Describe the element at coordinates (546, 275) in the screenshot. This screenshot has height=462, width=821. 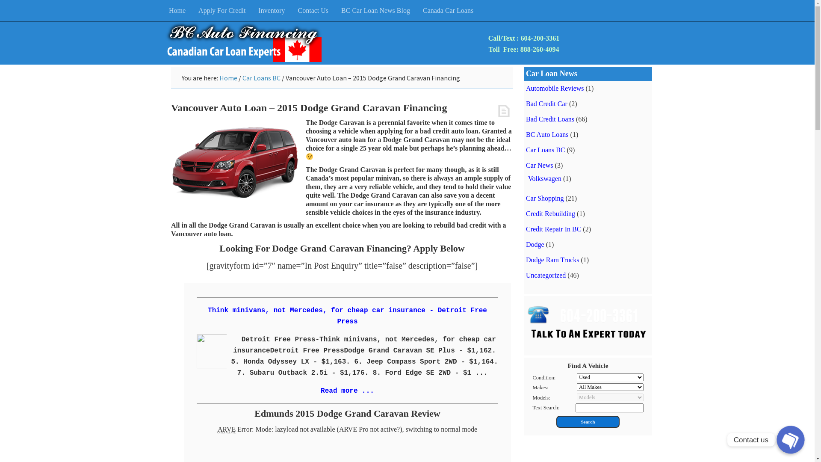
I see `Uncategorized` at that location.